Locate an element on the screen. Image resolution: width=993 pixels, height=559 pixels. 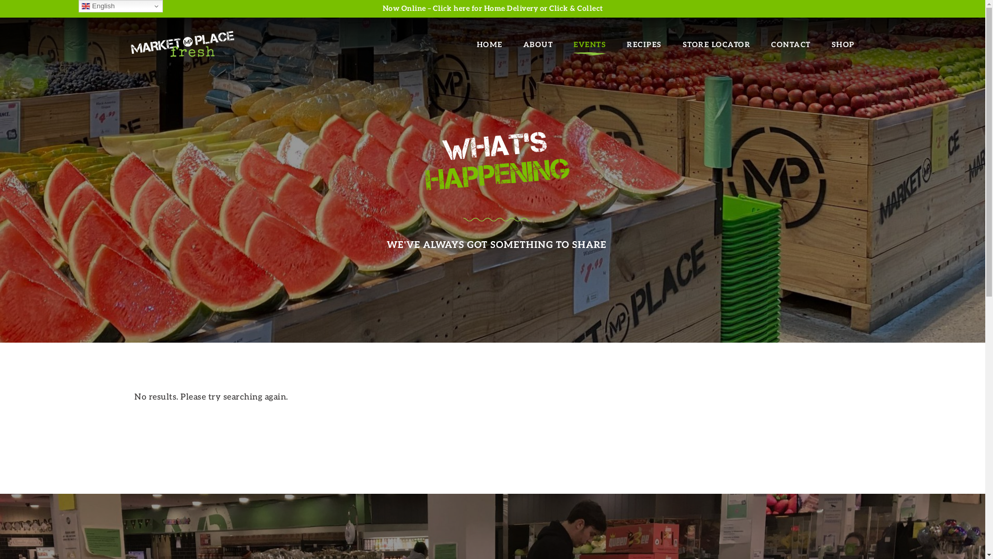
CONTACT is located at coordinates (791, 45).